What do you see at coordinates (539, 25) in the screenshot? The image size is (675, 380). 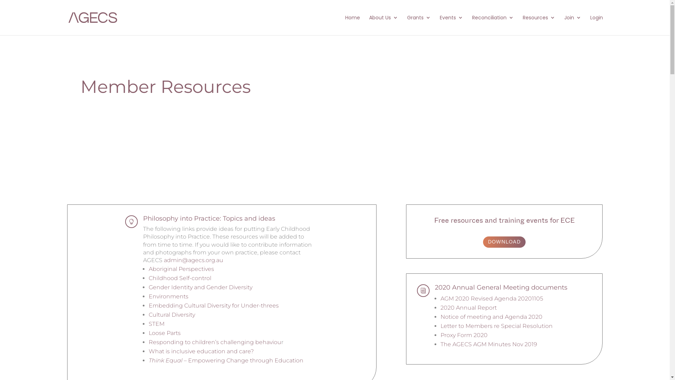 I see `Resources` at bounding box center [539, 25].